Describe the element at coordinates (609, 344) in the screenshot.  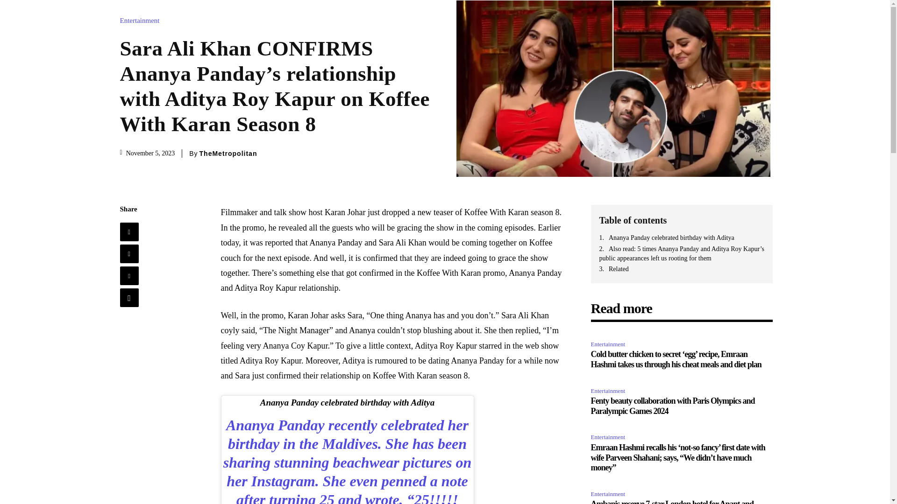
I see `Entertainment` at that location.